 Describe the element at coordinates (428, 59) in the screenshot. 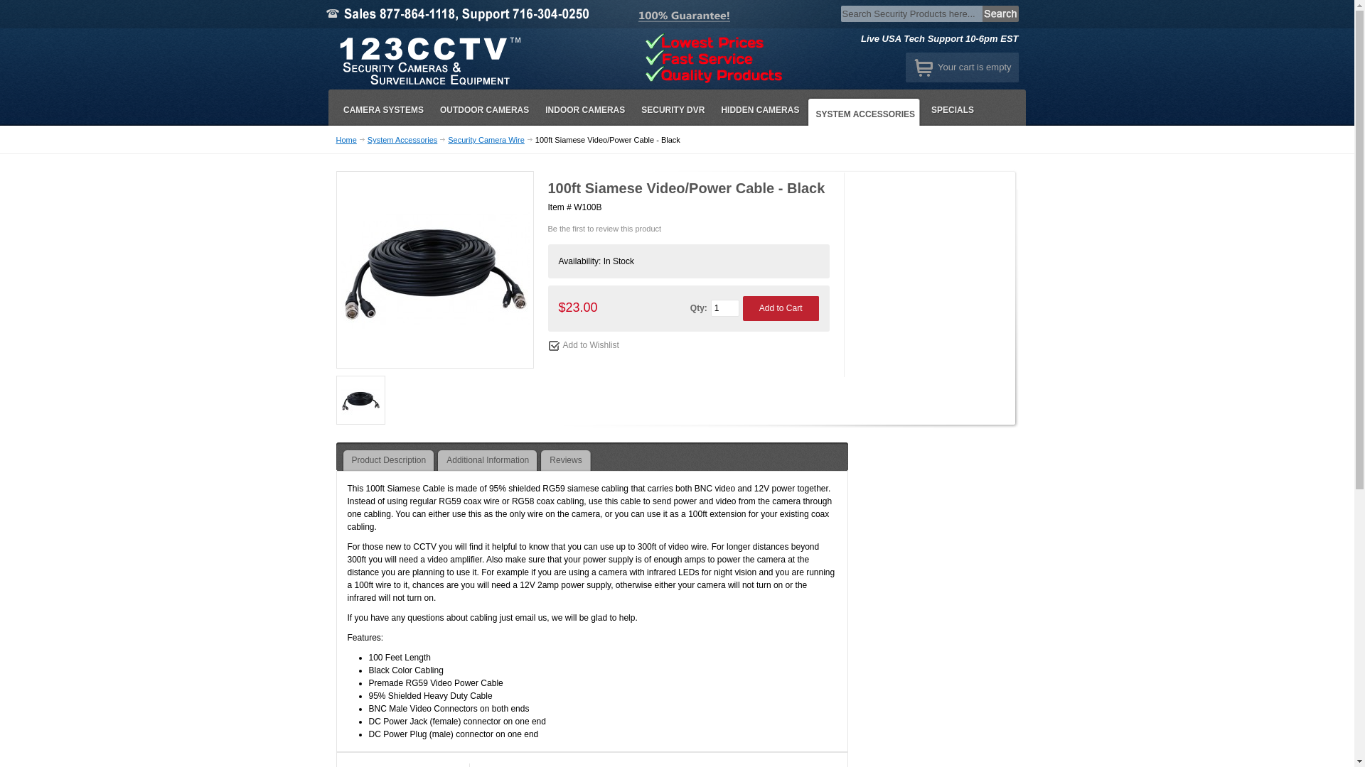

I see `123 CCTV Security Cameras & Surveillance Equipment` at that location.